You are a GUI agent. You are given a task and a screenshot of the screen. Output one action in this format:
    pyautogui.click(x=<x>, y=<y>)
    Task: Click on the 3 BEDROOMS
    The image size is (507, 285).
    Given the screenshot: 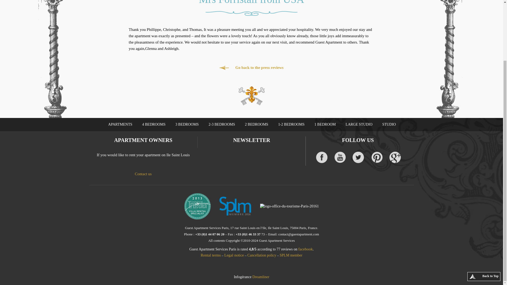 What is the action you would take?
    pyautogui.click(x=187, y=125)
    